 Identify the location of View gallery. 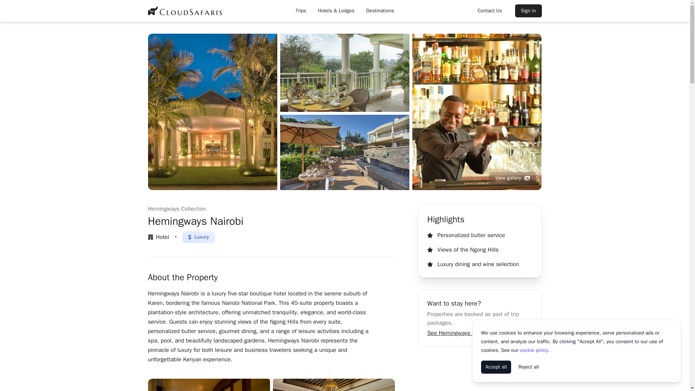
(513, 178).